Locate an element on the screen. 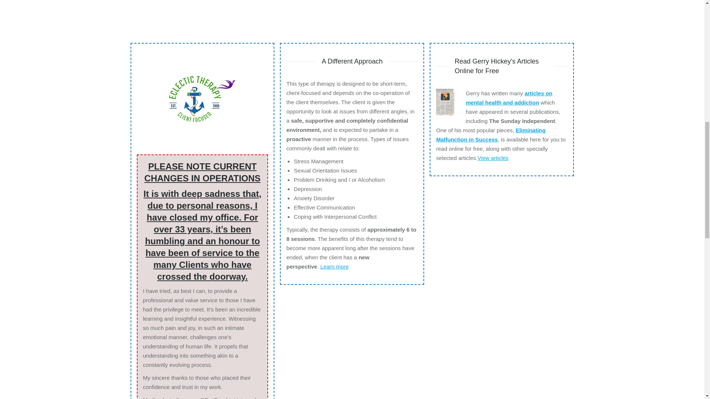 This screenshot has height=399, width=710. articles on mental health and addiction is located at coordinates (509, 98).